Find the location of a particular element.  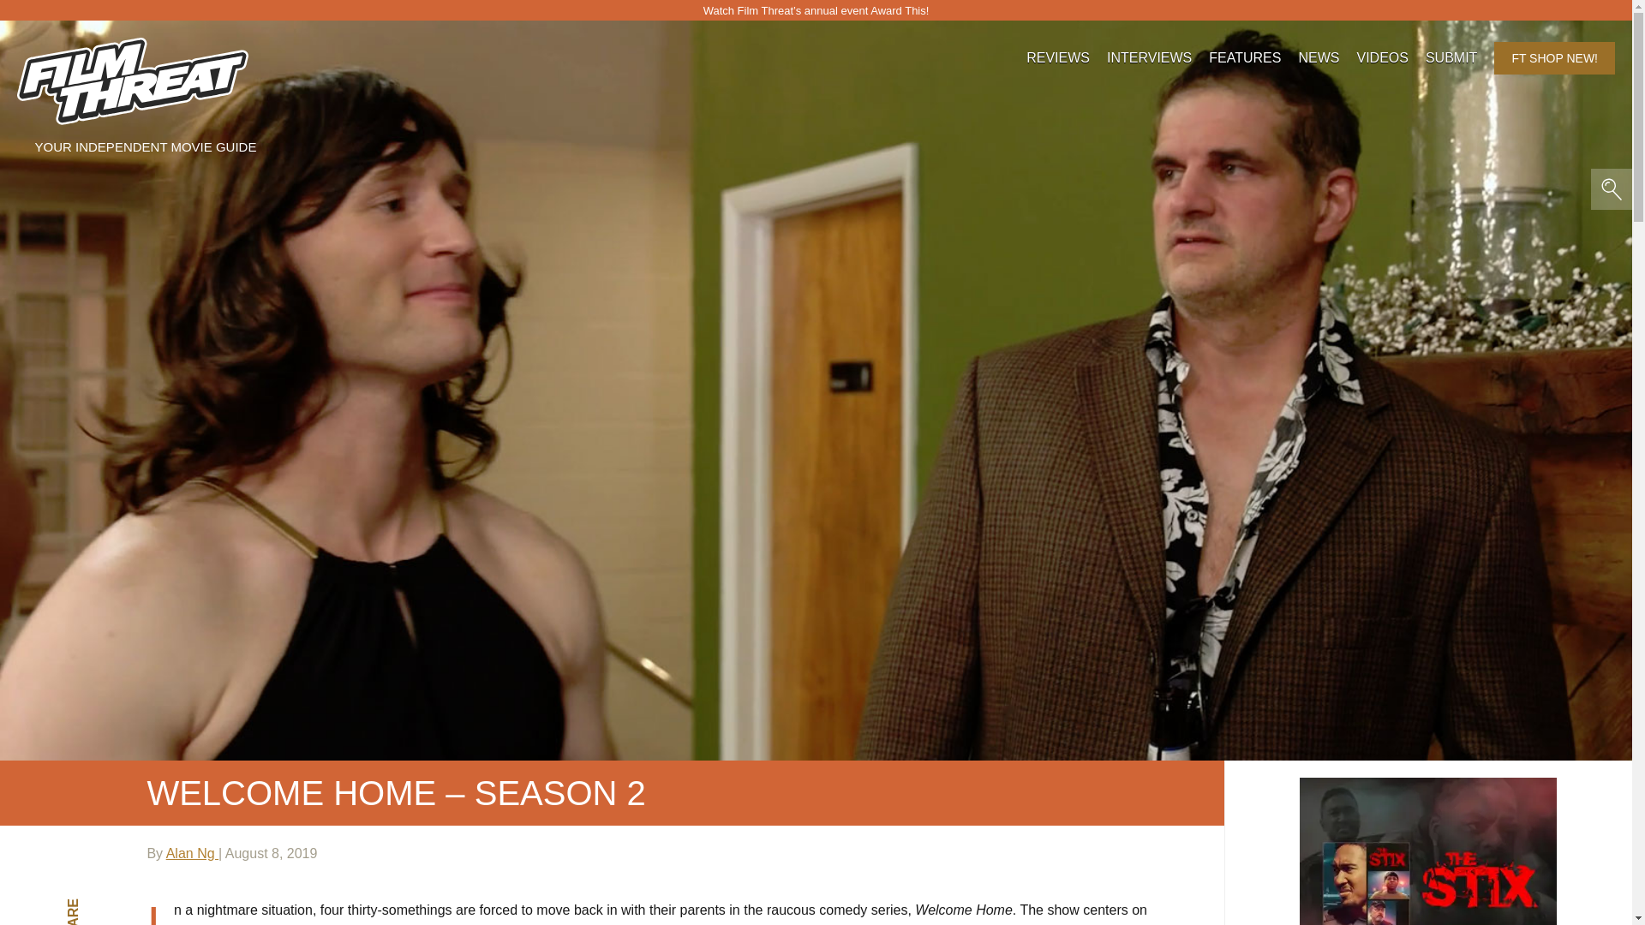

Alan Ng is located at coordinates (192, 853).